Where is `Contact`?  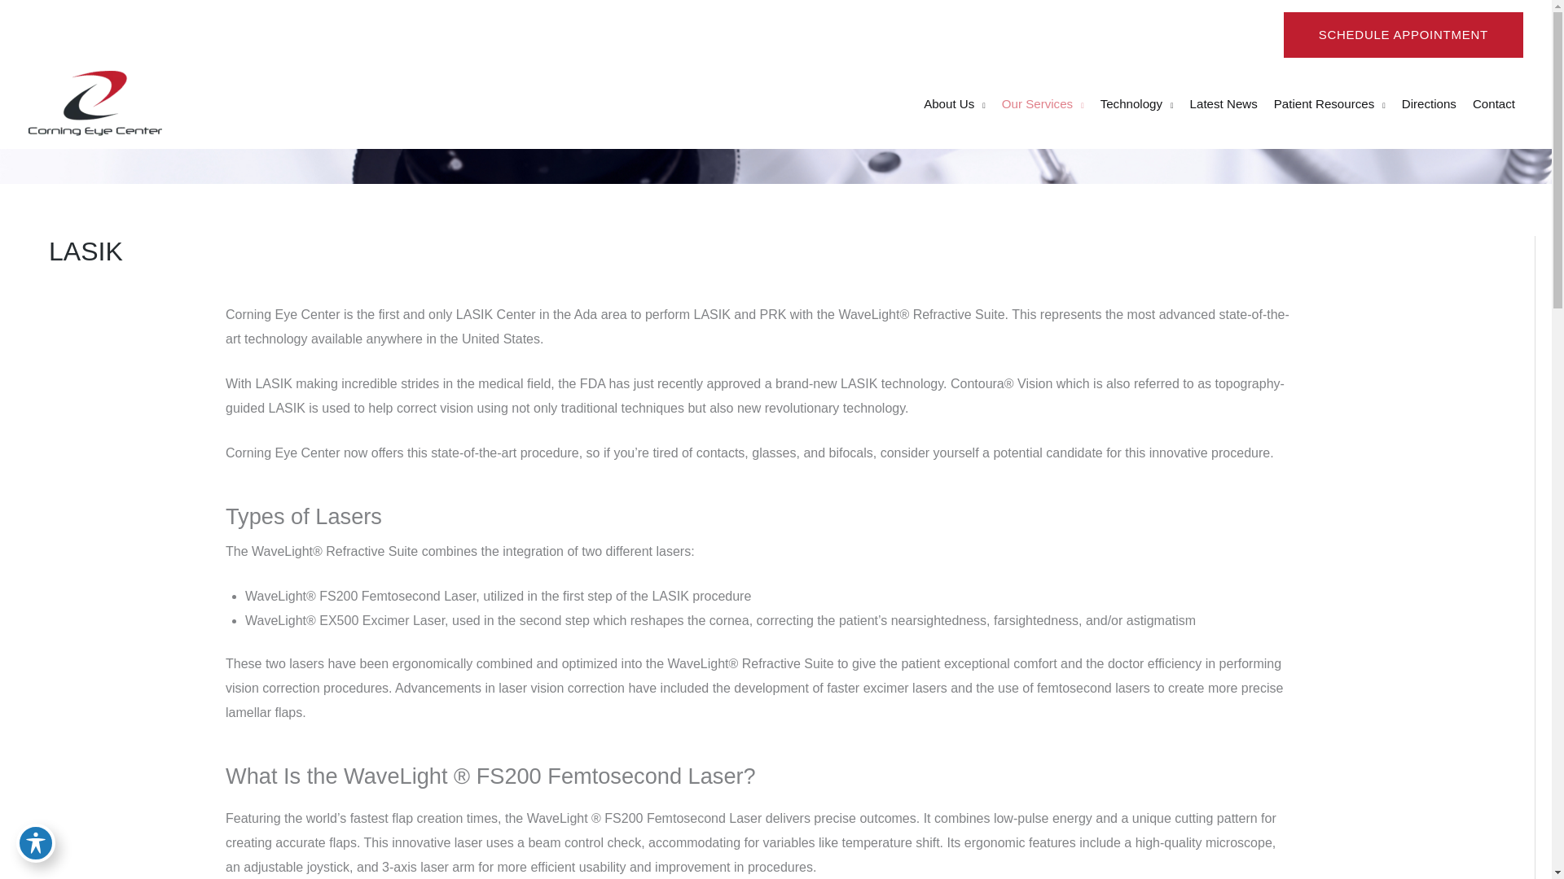
Contact is located at coordinates (1494, 103).